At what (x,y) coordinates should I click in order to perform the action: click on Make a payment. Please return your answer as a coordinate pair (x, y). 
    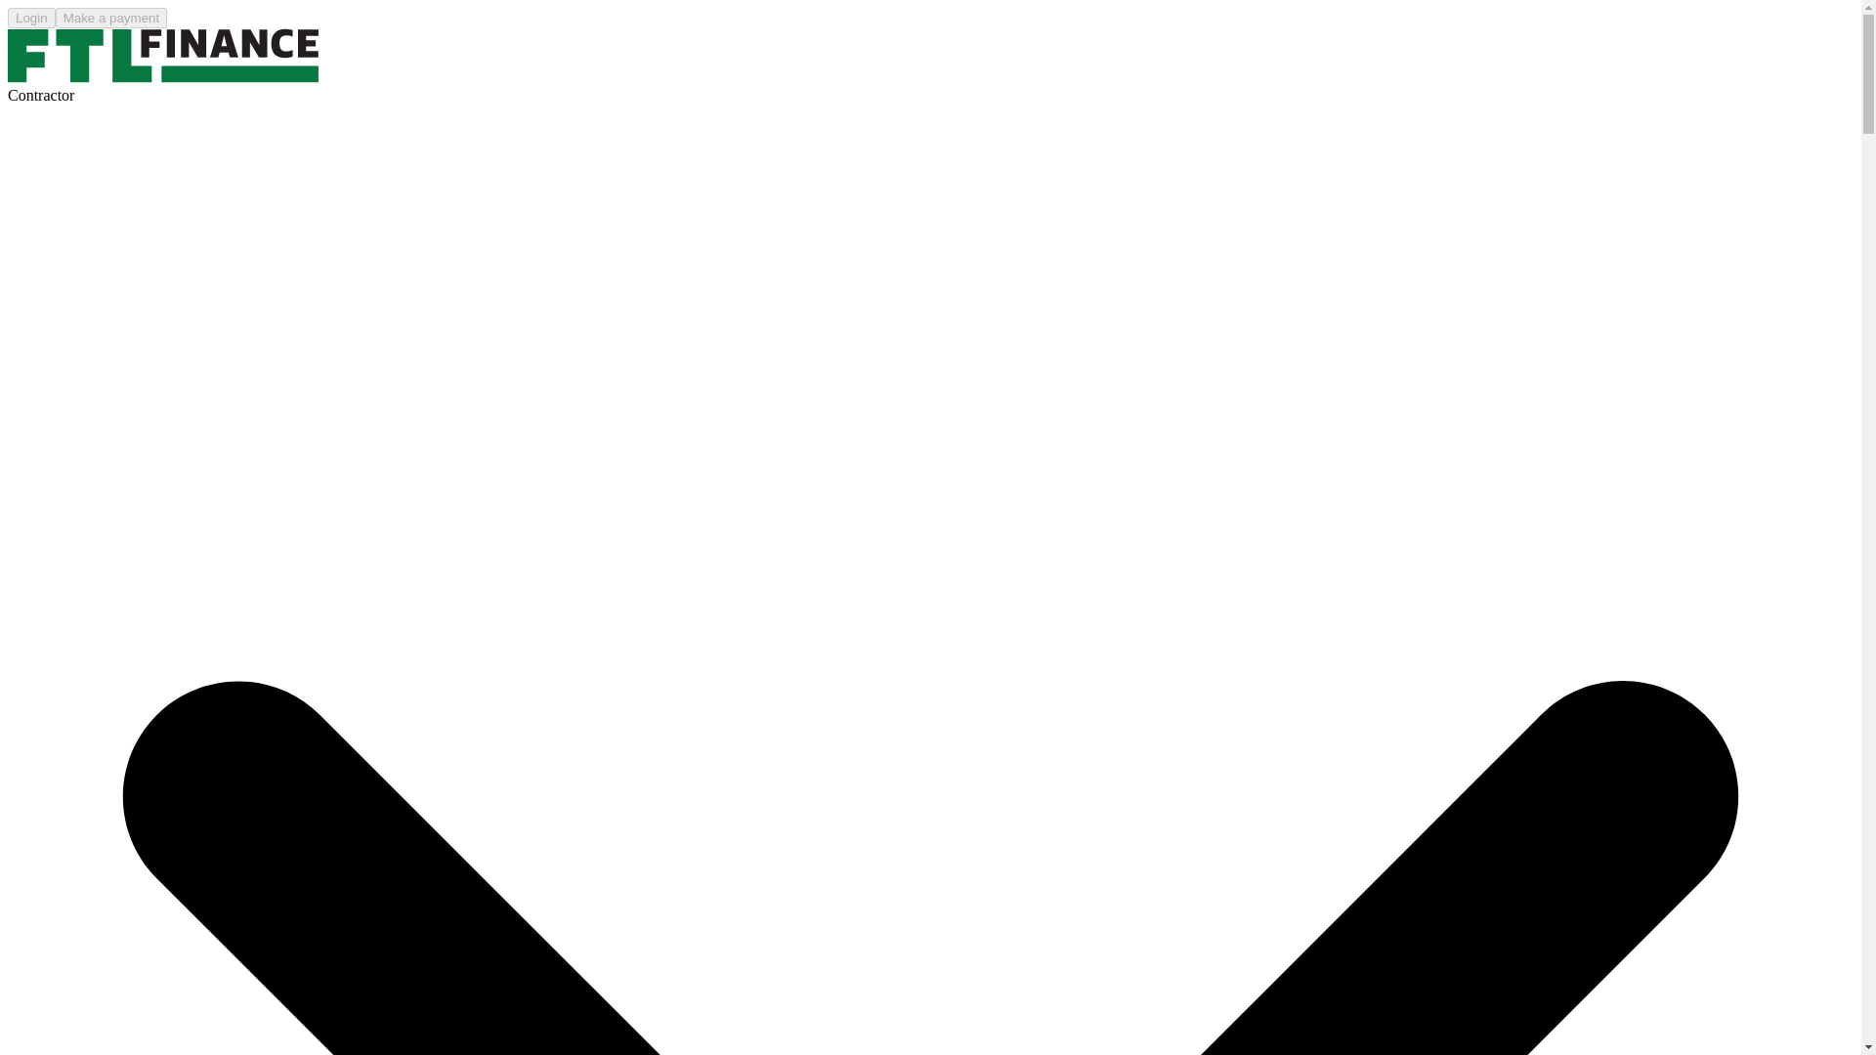
    Looking at the image, I should click on (111, 18).